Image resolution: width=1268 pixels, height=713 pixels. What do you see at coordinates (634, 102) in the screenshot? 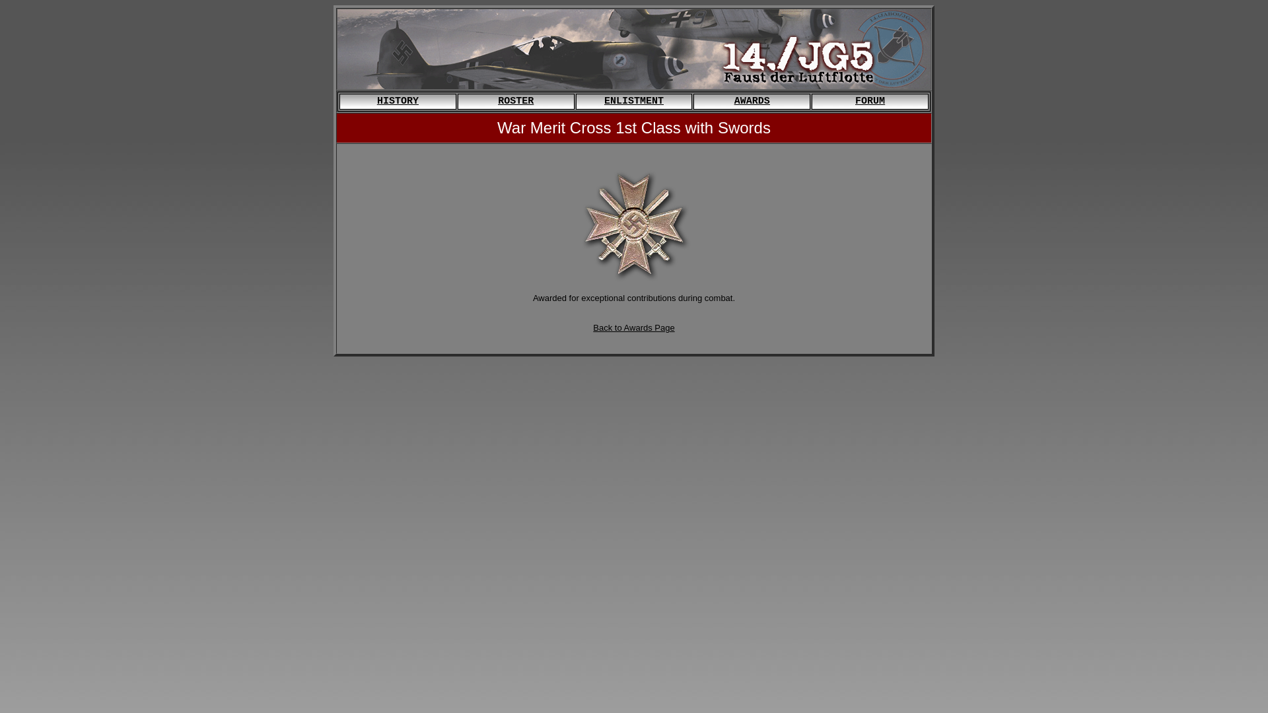
I see `ENLISTMENT` at bounding box center [634, 102].